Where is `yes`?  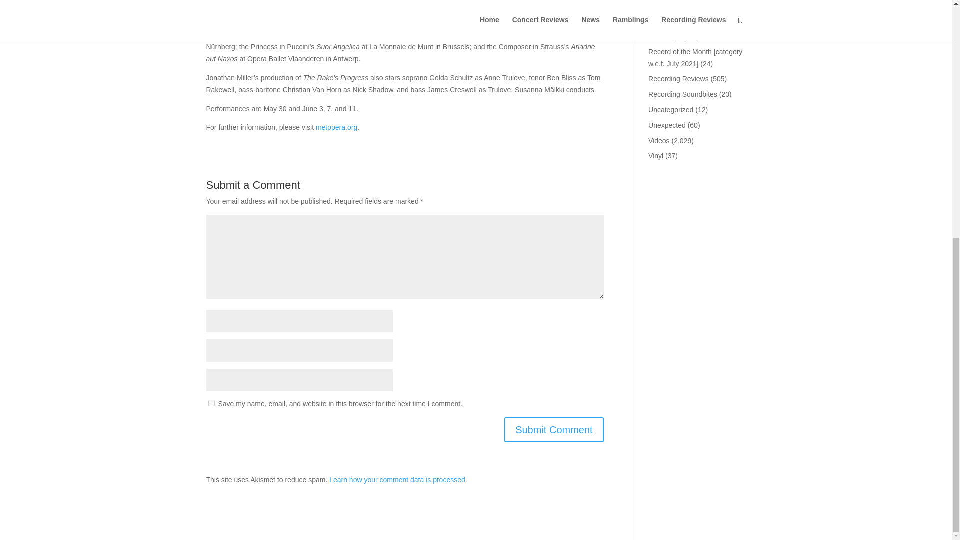 yes is located at coordinates (211, 403).